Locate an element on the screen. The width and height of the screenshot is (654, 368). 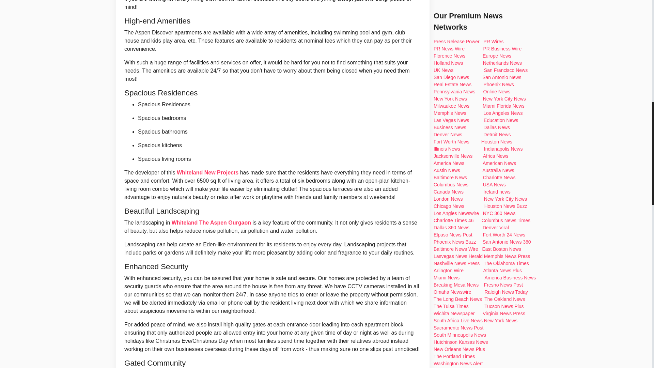
Whiteland The Aspen Gurgaon is located at coordinates (211, 223).